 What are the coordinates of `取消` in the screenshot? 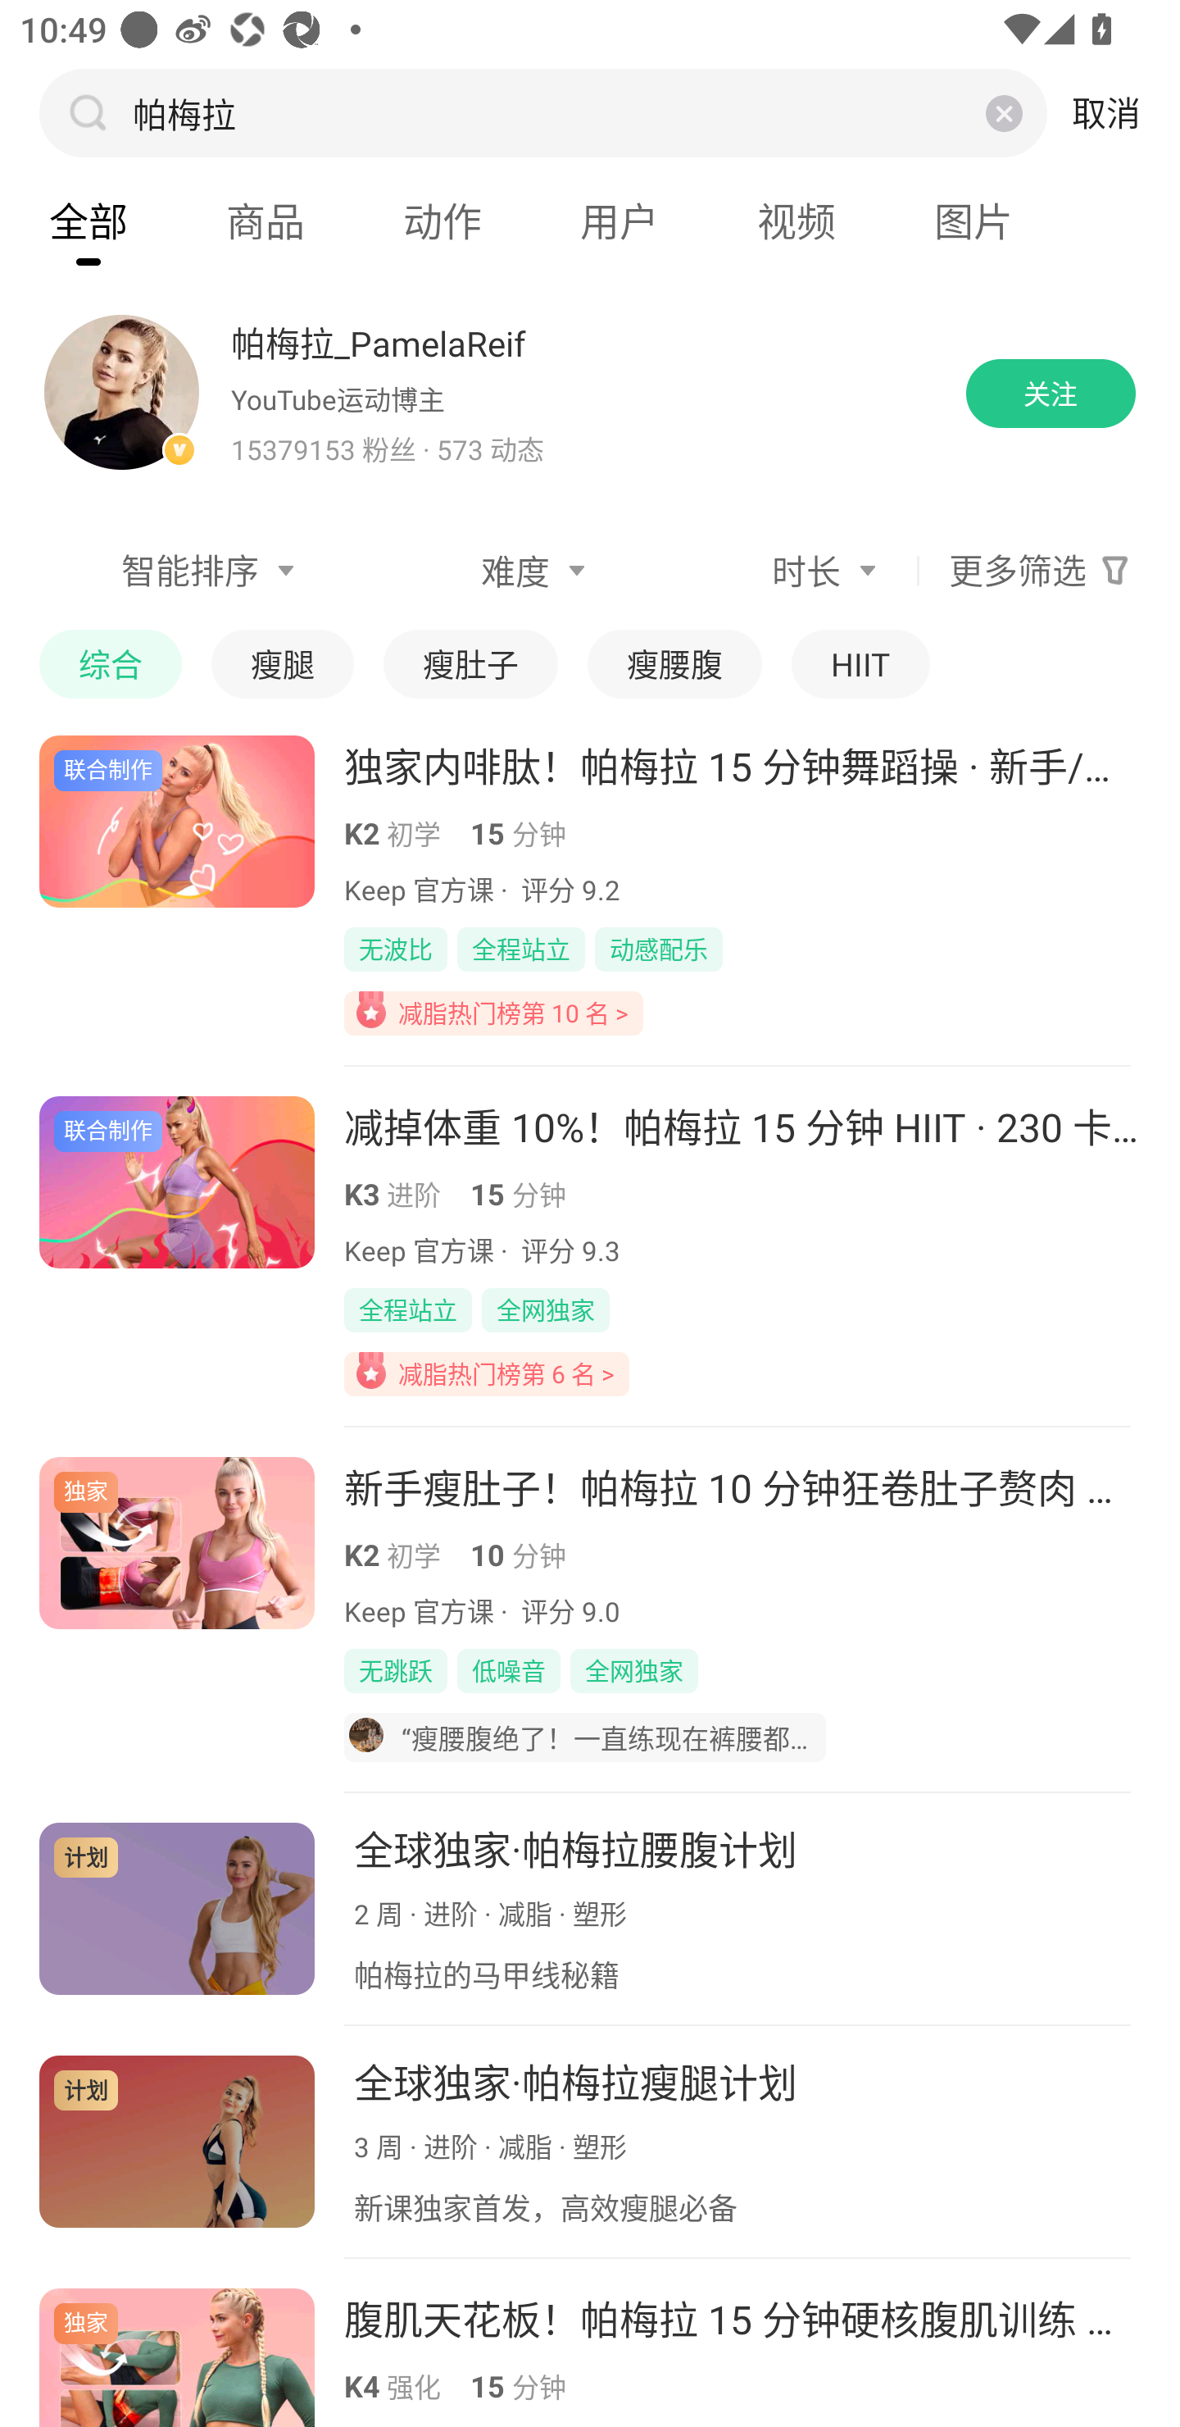 It's located at (1106, 112).